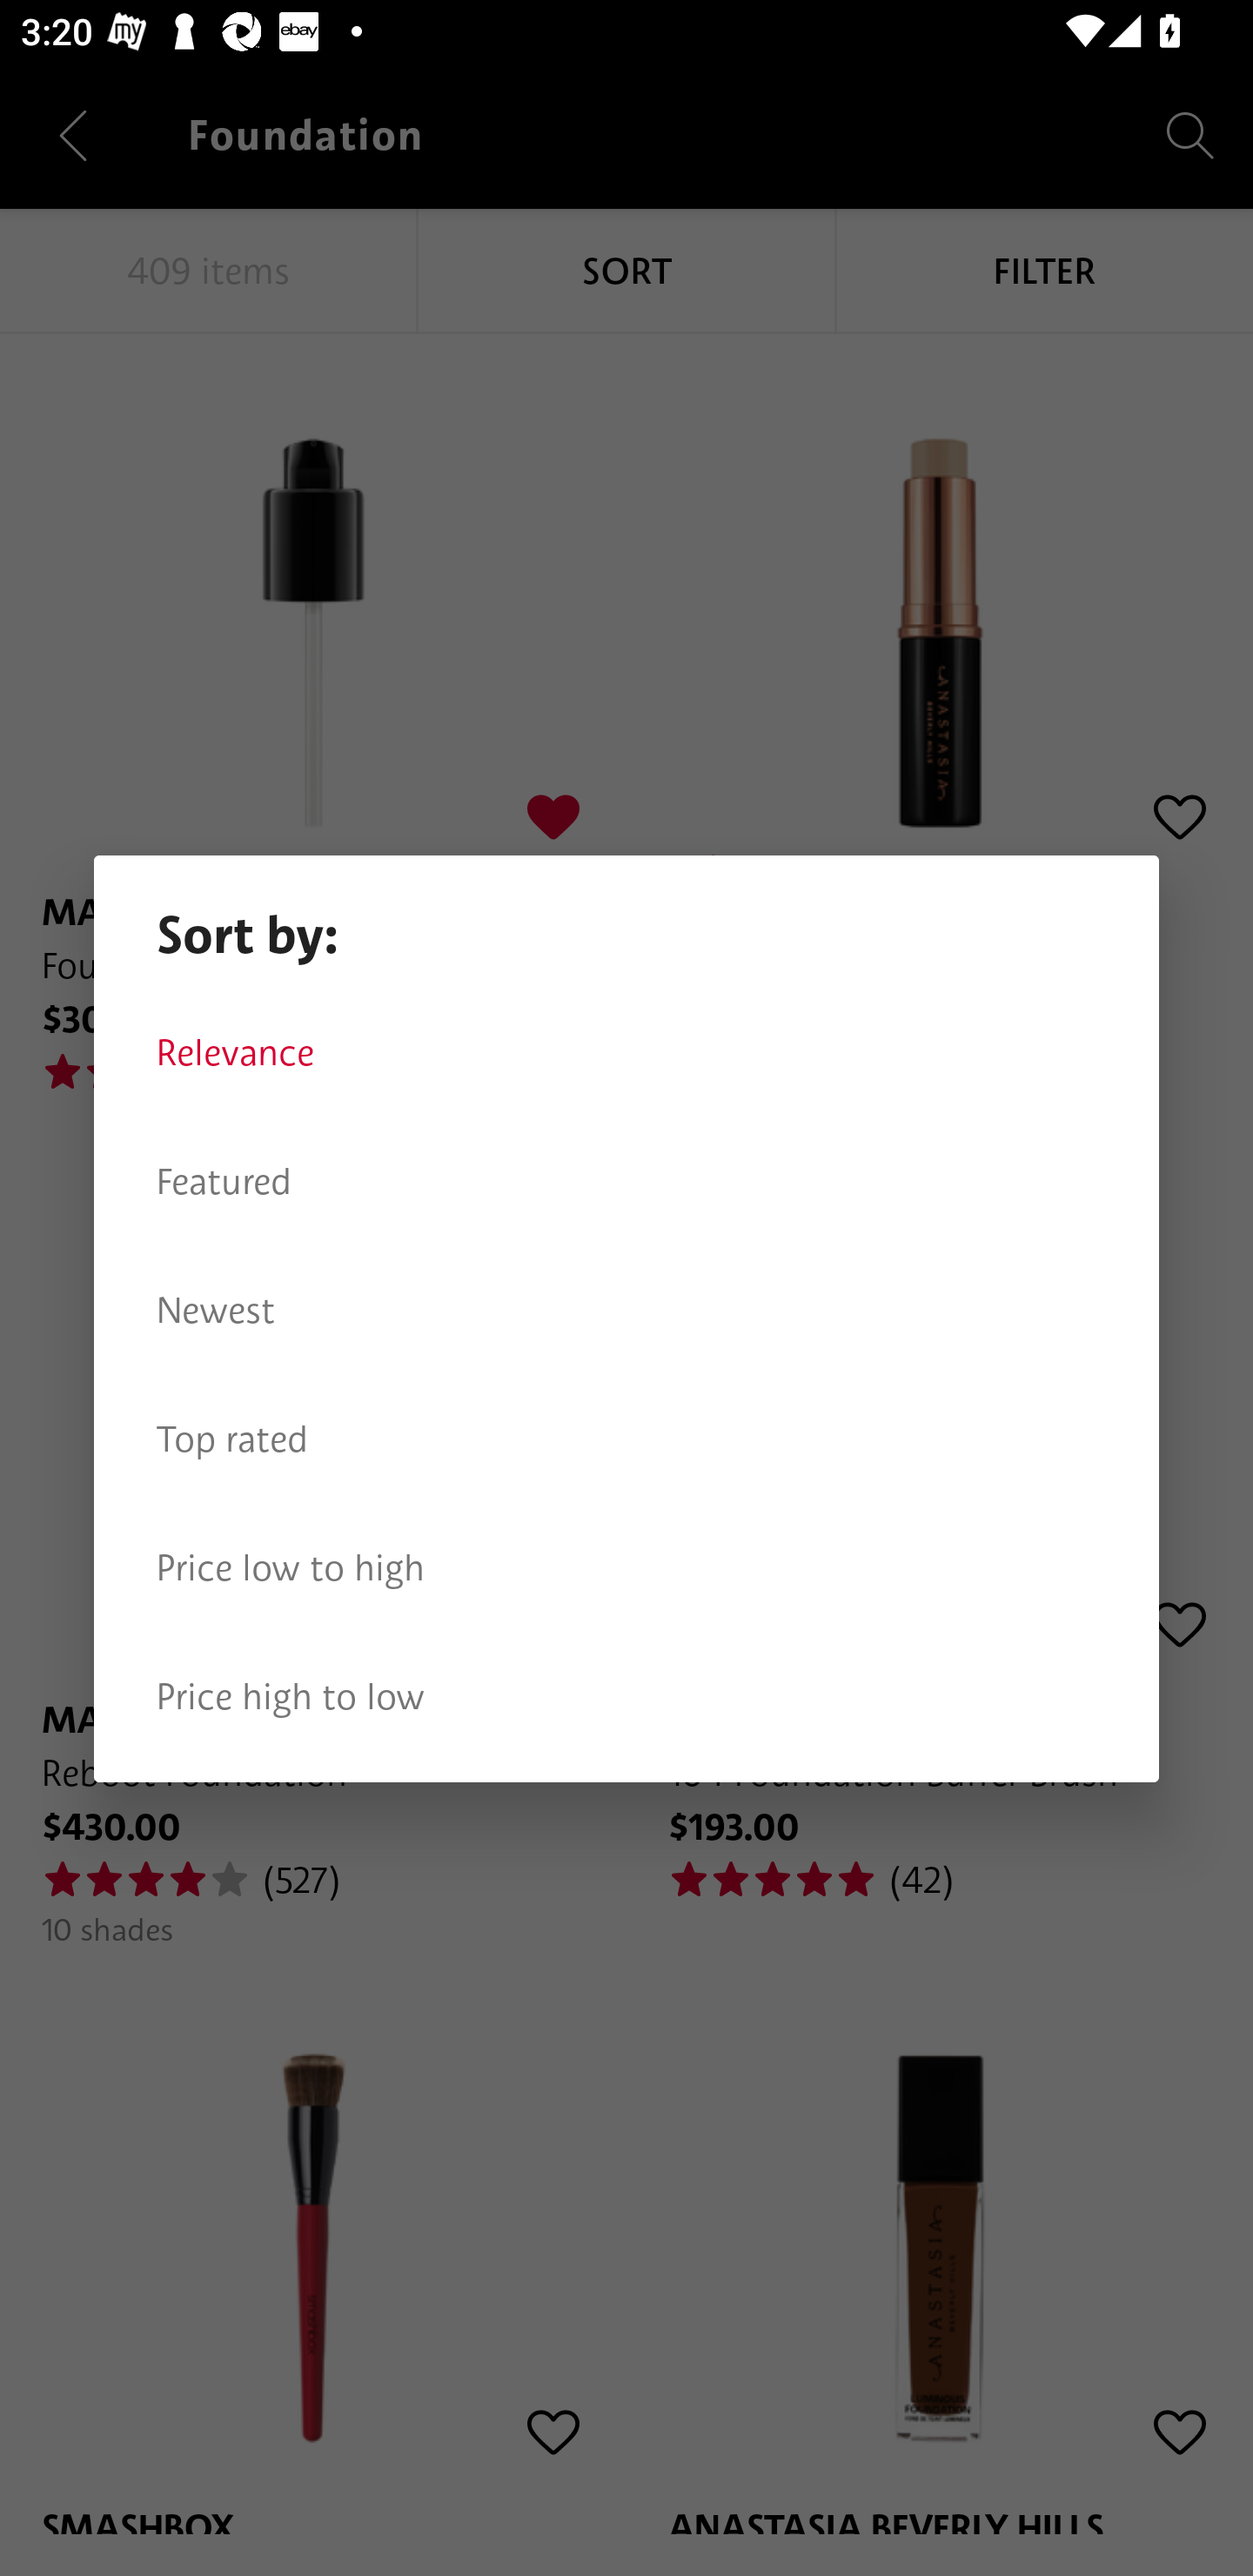 The width and height of the screenshot is (1253, 2576). Describe the element at coordinates (626, 1053) in the screenshot. I see `Relevance` at that location.